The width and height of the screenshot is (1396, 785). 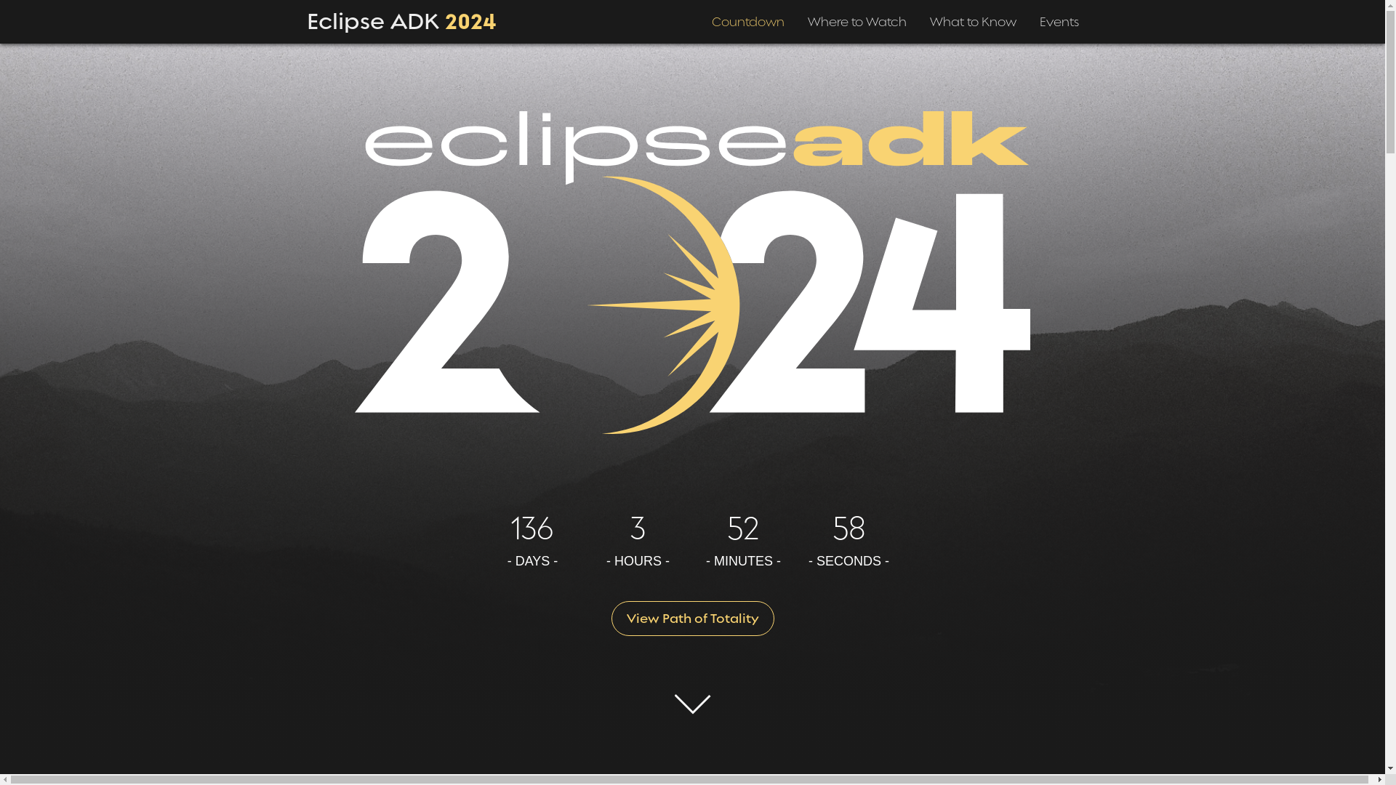 I want to click on Eclipse ADK 2024, so click(x=401, y=17).